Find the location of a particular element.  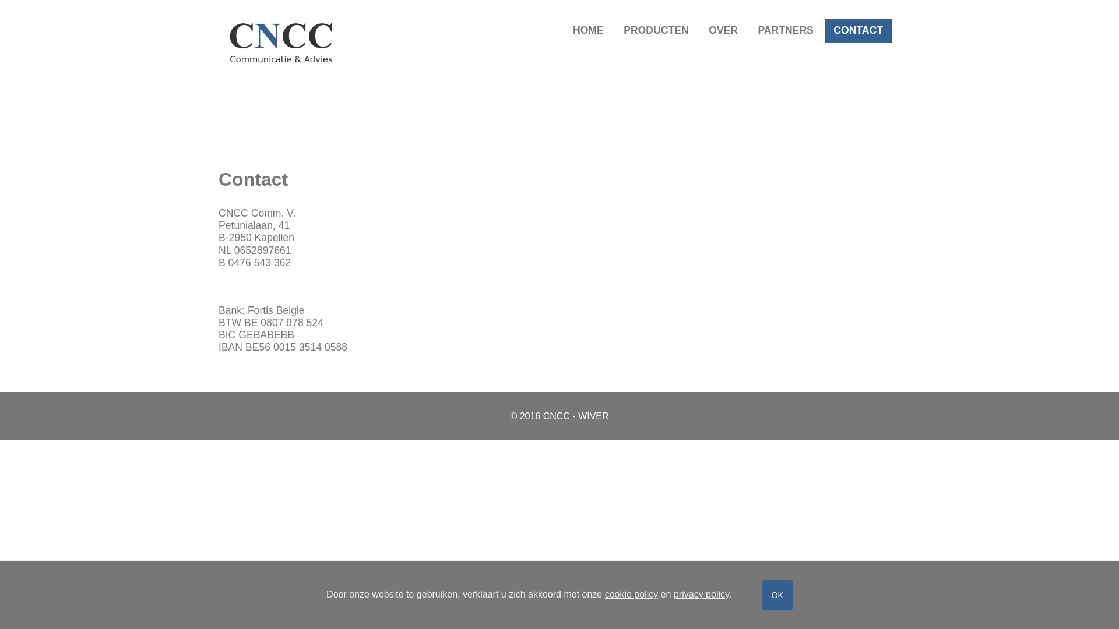

CONTACT is located at coordinates (858, 30).